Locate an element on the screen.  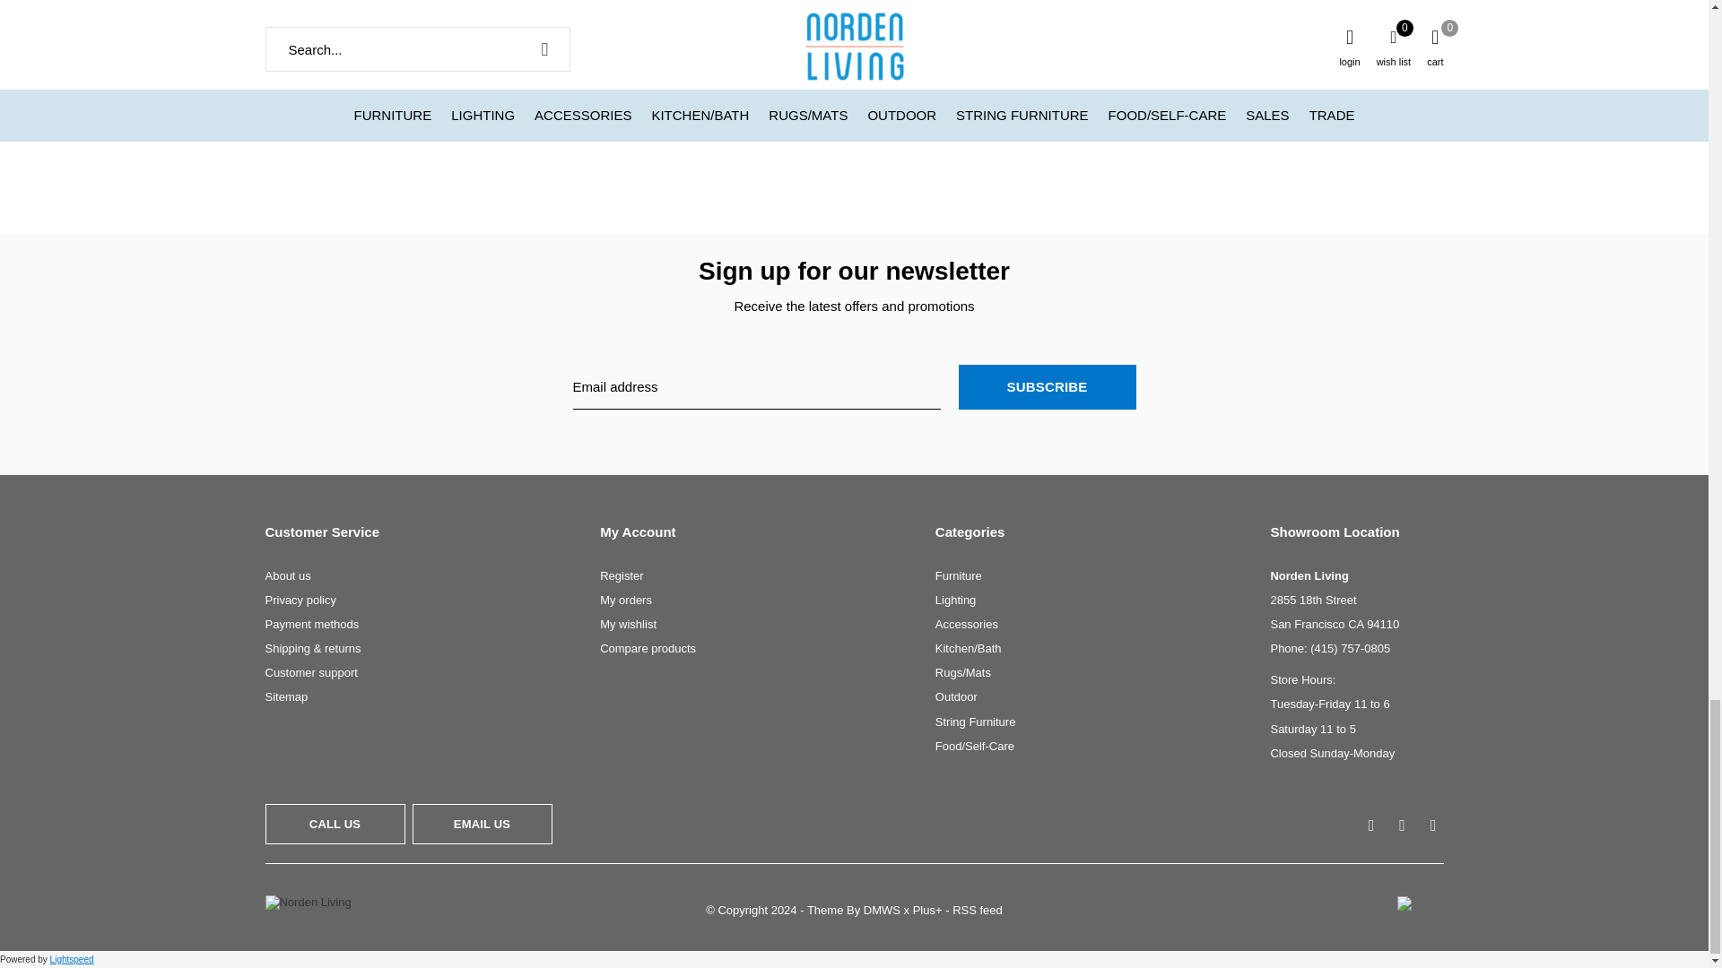
My orders is located at coordinates (626, 601).